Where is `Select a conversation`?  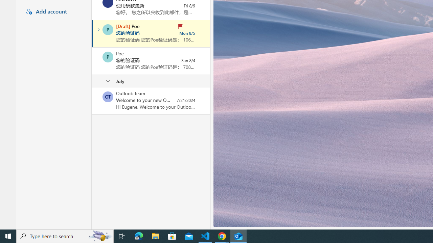 Select a conversation is located at coordinates (108, 97).